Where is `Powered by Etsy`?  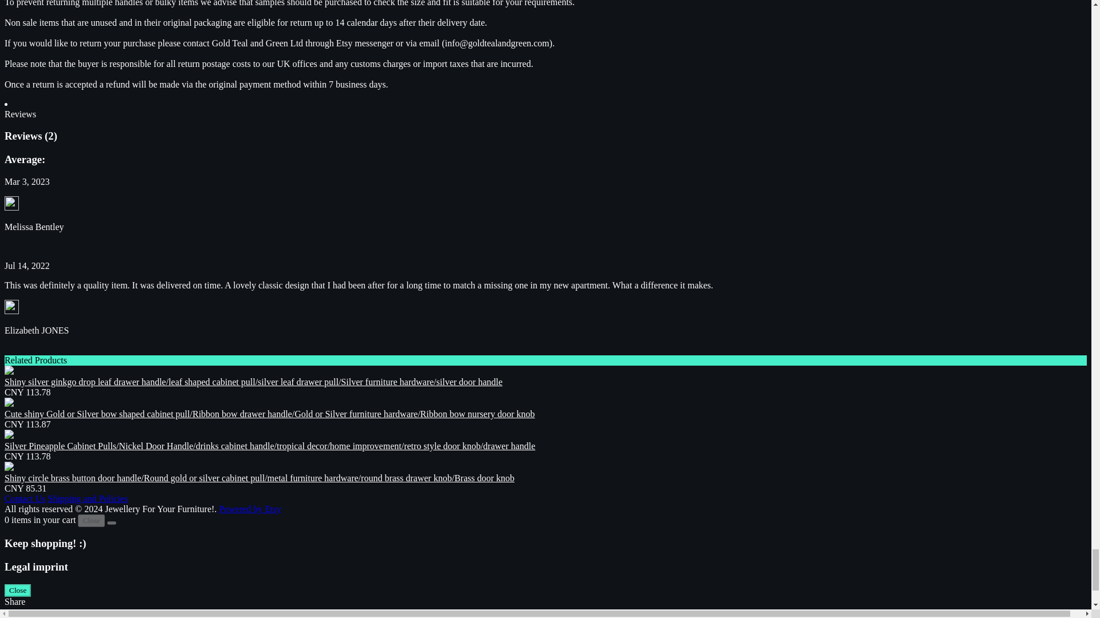
Powered by Etsy is located at coordinates (250, 509).